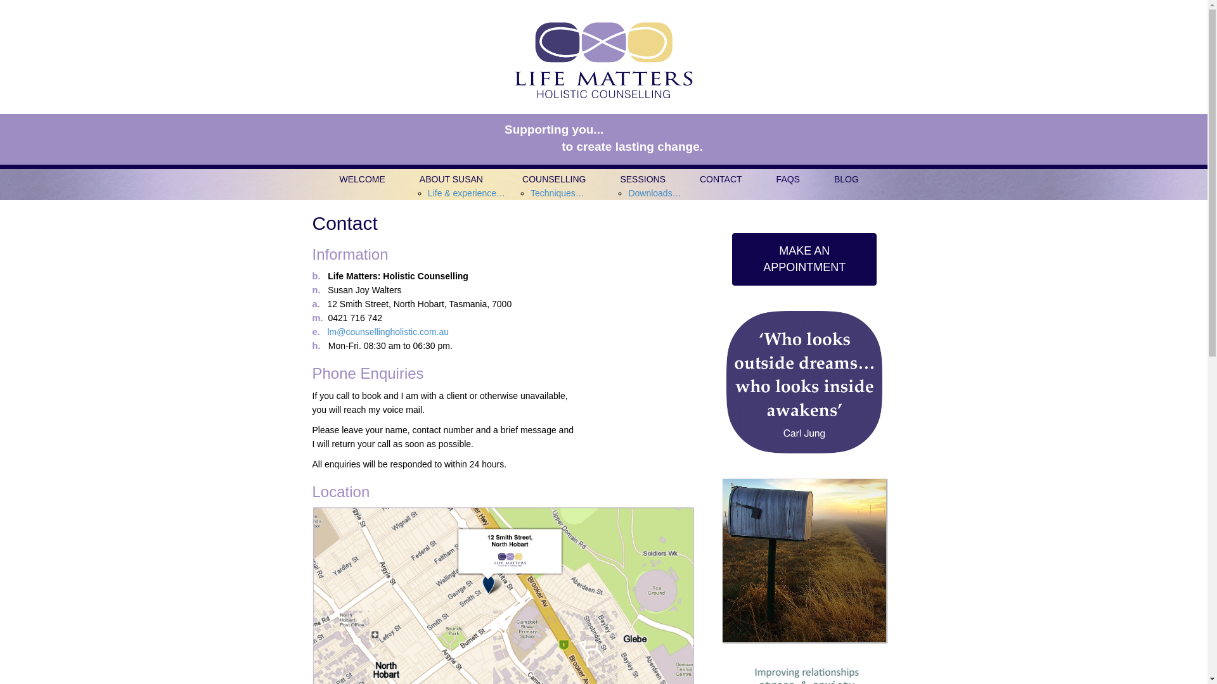 The height and width of the screenshot is (684, 1217). What do you see at coordinates (721, 180) in the screenshot?
I see `CONTACT` at bounding box center [721, 180].